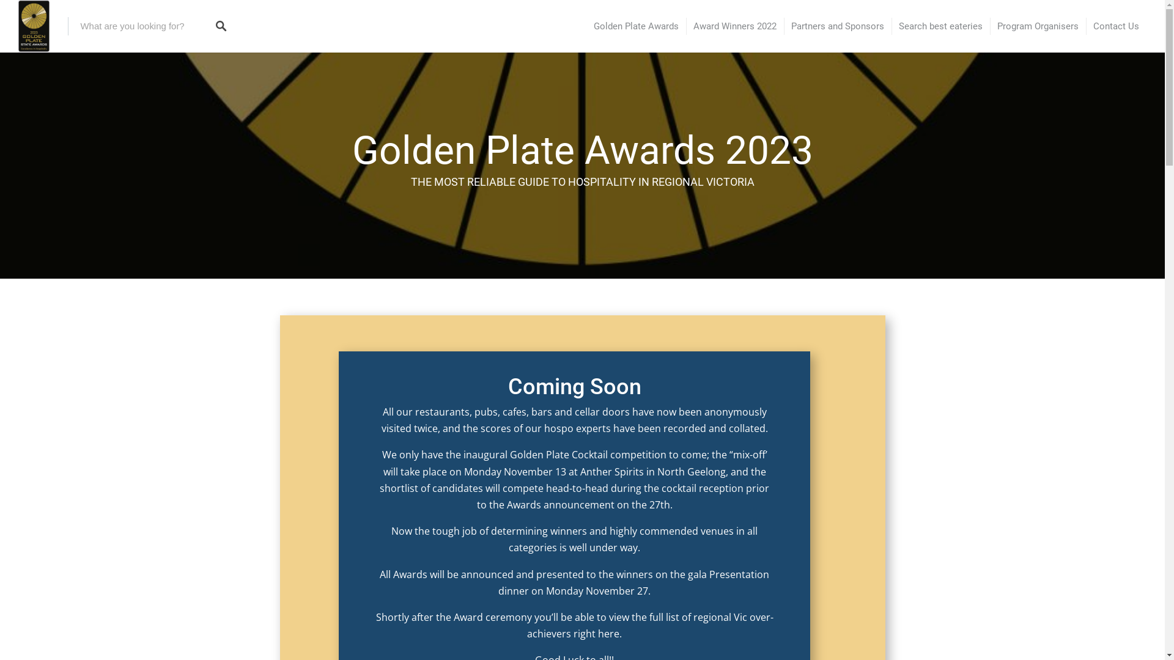 The width and height of the screenshot is (1174, 660). What do you see at coordinates (940, 27) in the screenshot?
I see `Search best eateries` at bounding box center [940, 27].